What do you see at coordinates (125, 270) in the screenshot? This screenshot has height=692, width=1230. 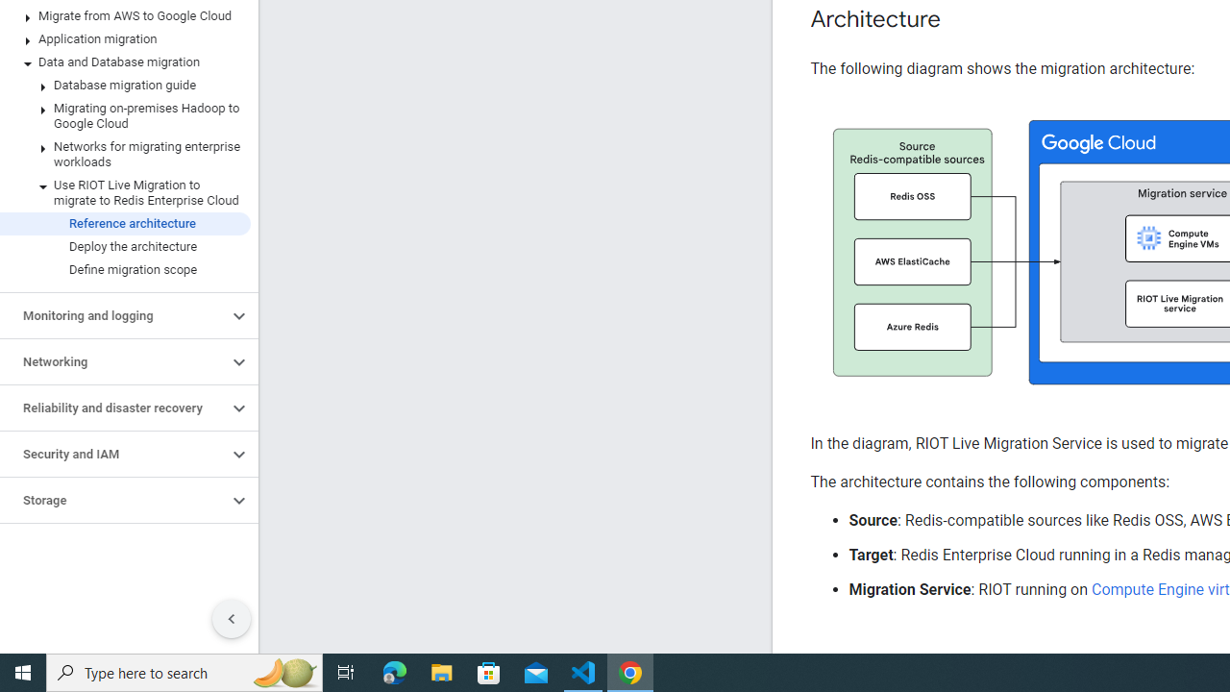 I see `Define migration scope` at bounding box center [125, 270].